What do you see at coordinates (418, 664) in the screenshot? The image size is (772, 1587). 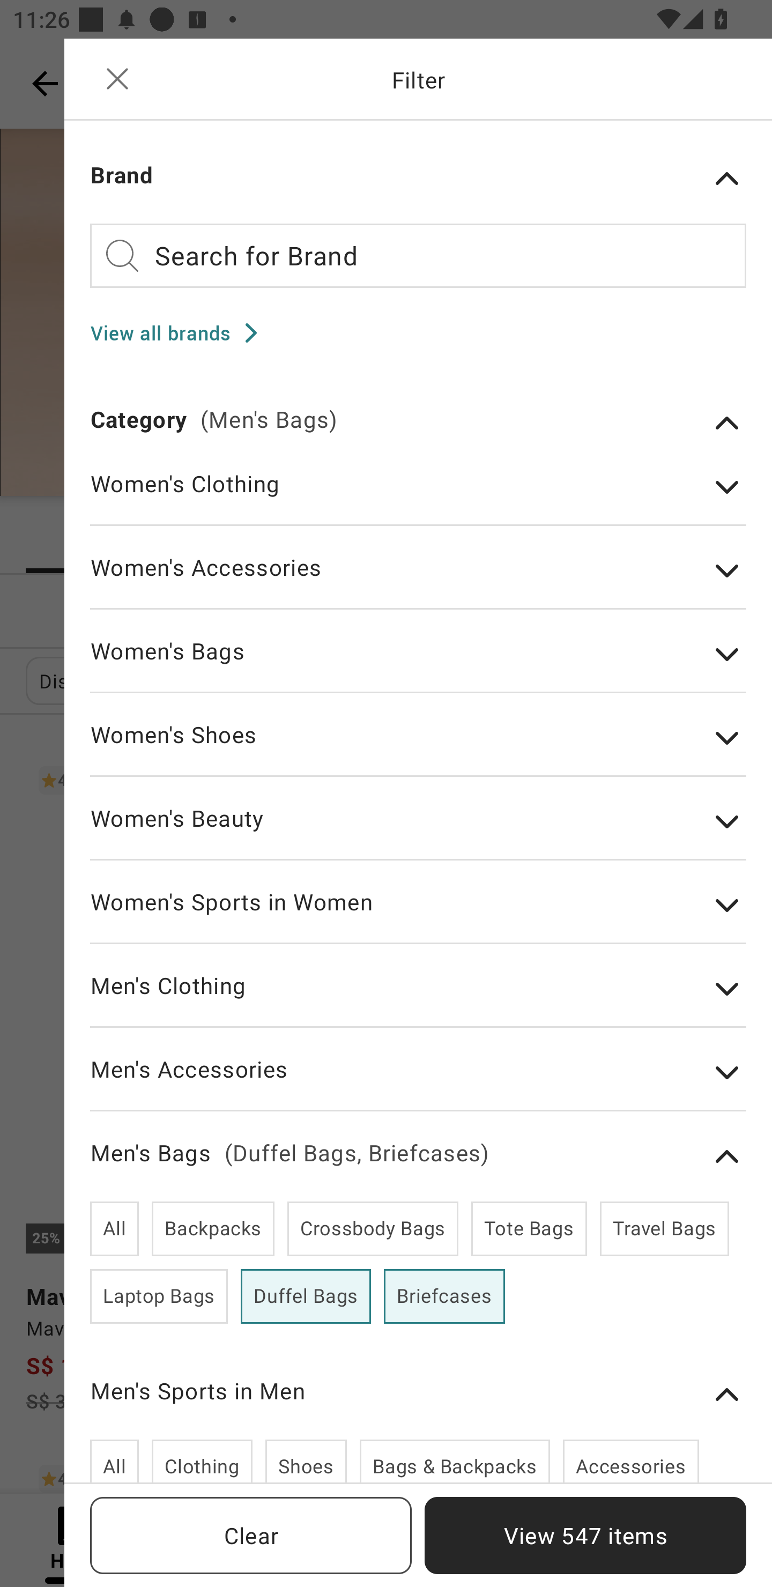 I see `Women's Bags` at bounding box center [418, 664].